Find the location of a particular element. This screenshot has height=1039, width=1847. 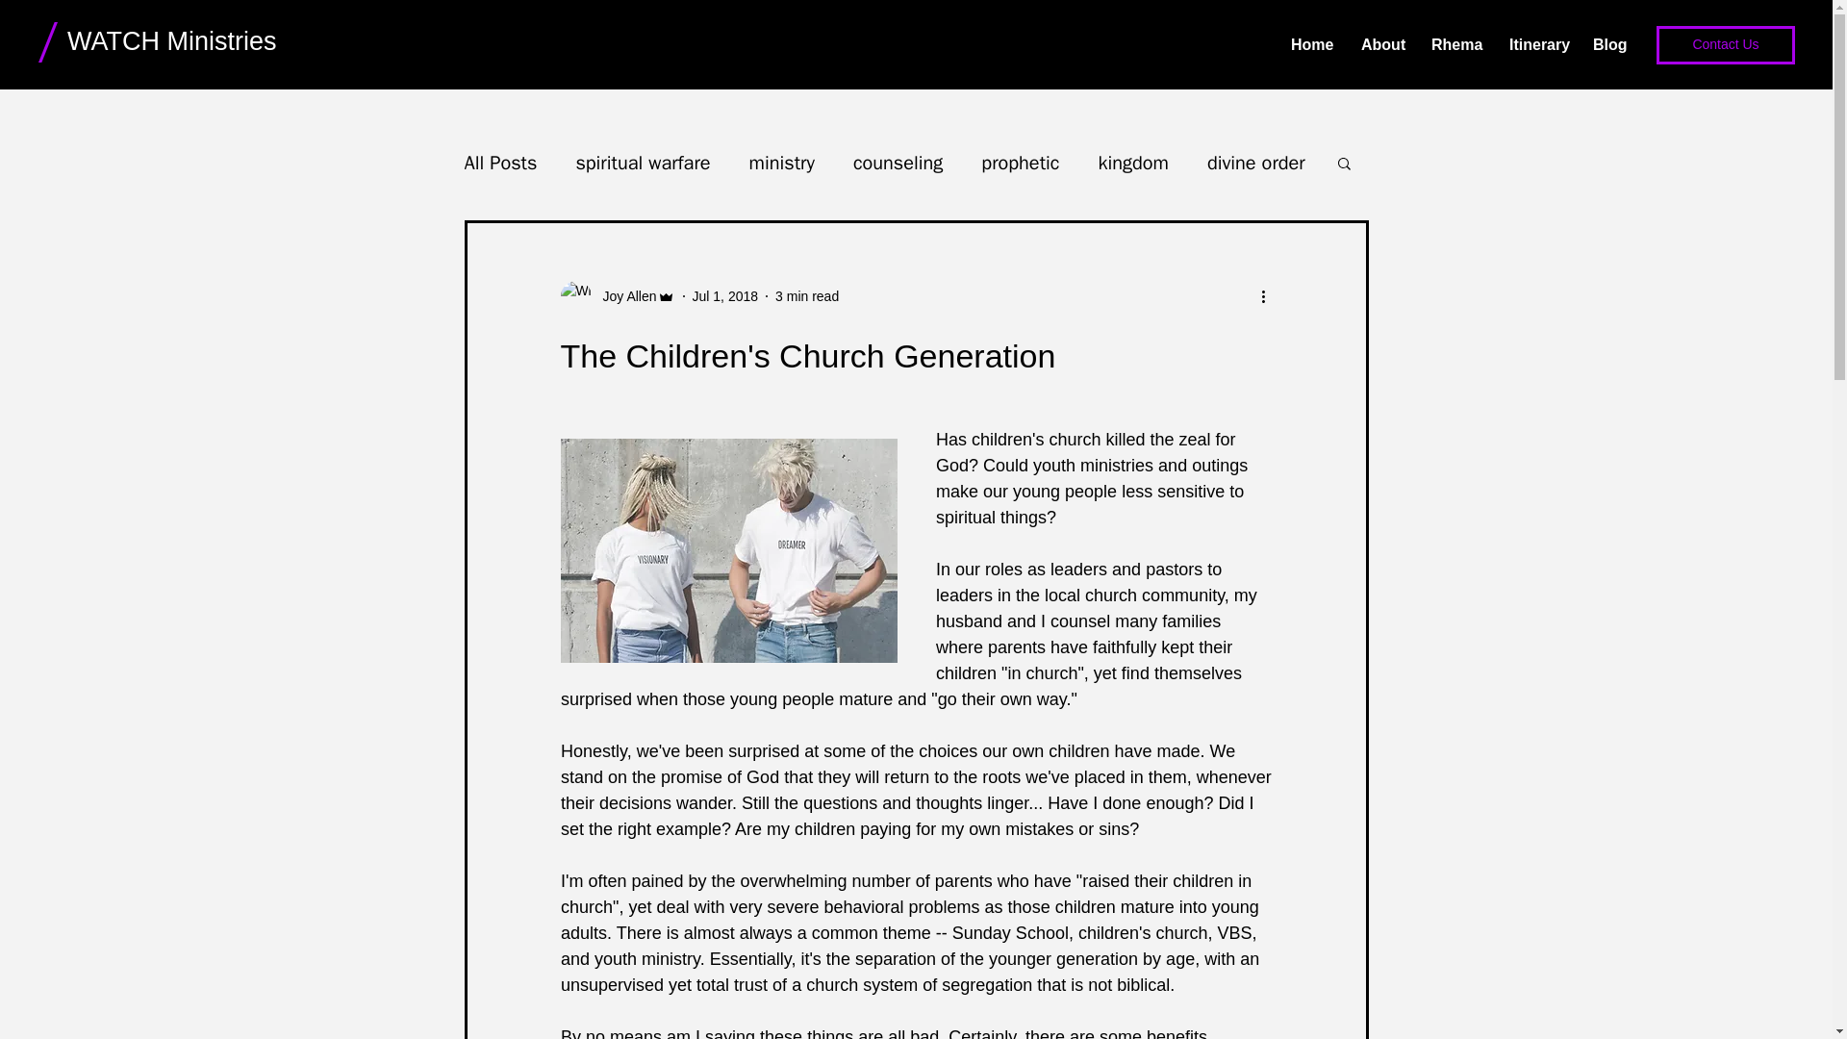

Rhema is located at coordinates (1455, 44).